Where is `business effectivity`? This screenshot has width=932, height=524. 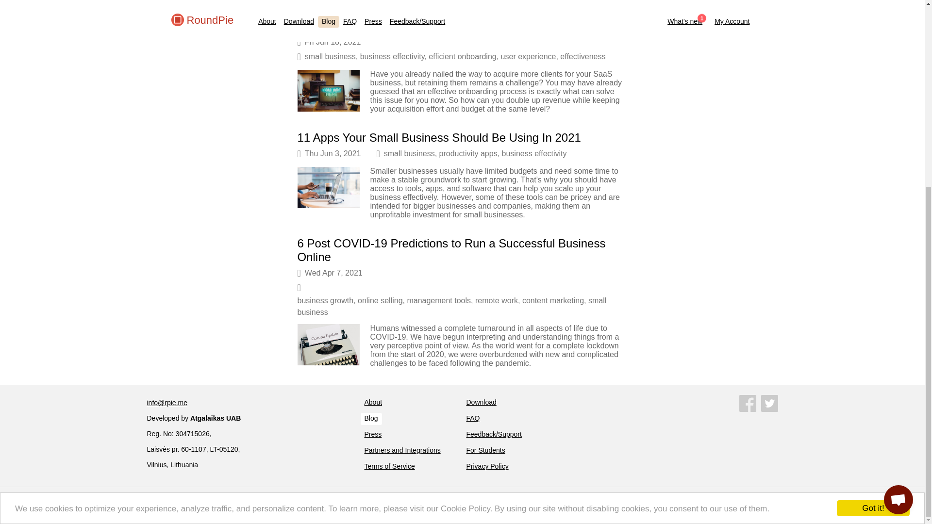
business effectivity is located at coordinates (392, 56).